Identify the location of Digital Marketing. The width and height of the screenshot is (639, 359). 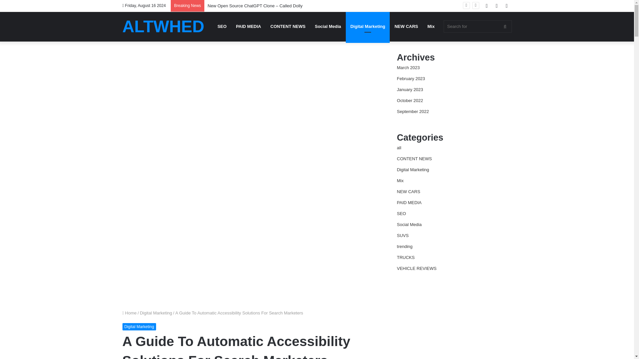
(139, 326).